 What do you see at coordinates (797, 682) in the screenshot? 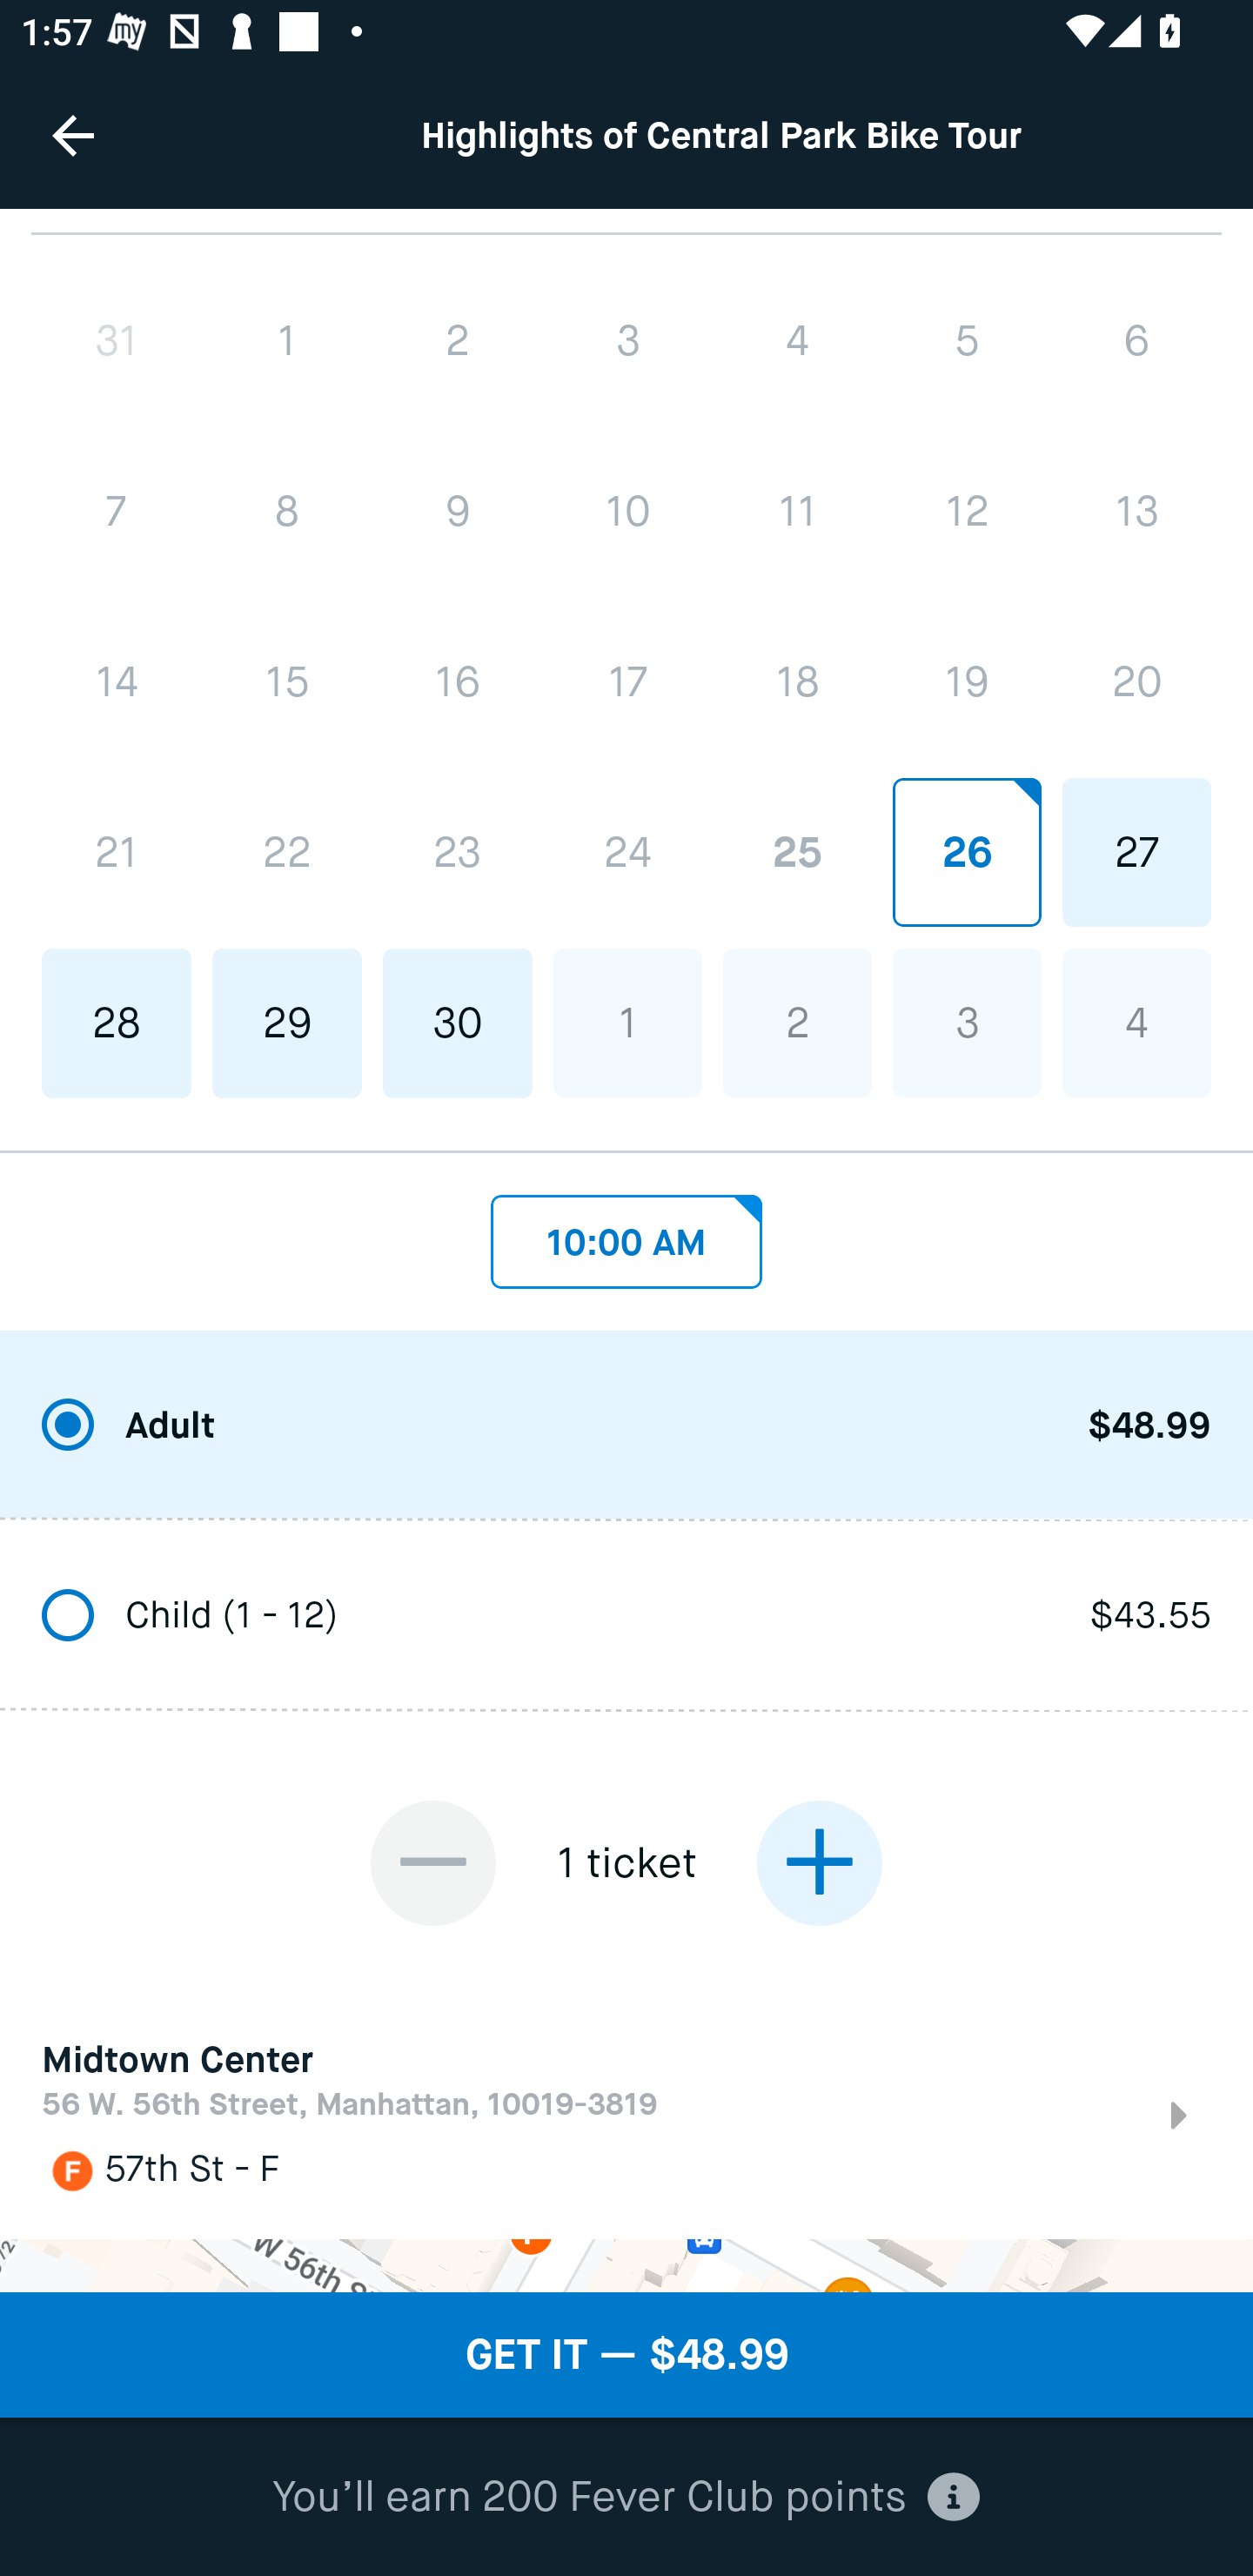
I see `18` at bounding box center [797, 682].